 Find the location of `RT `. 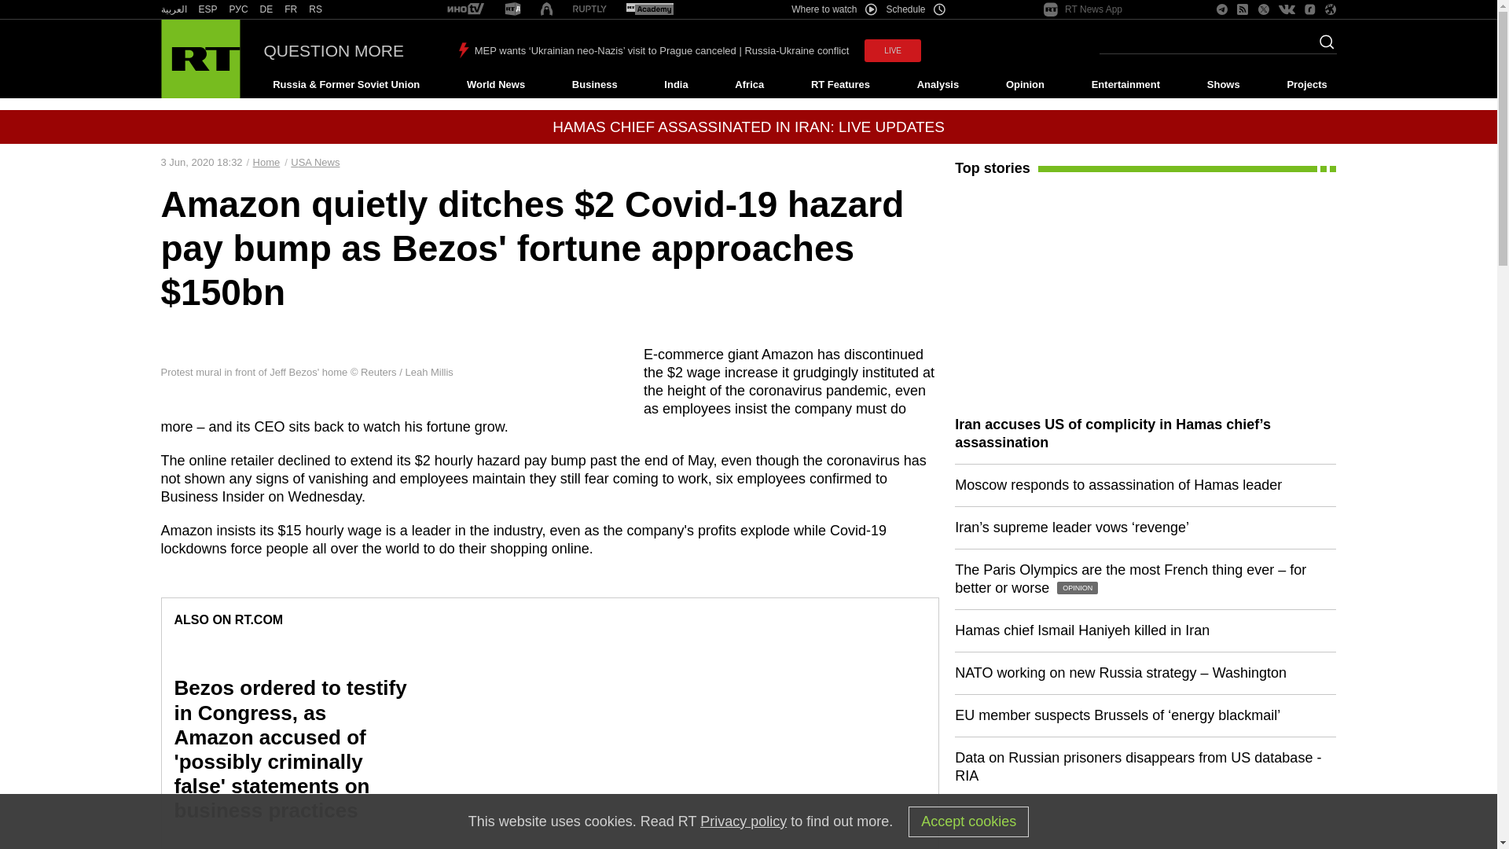

RT  is located at coordinates (512, 9).